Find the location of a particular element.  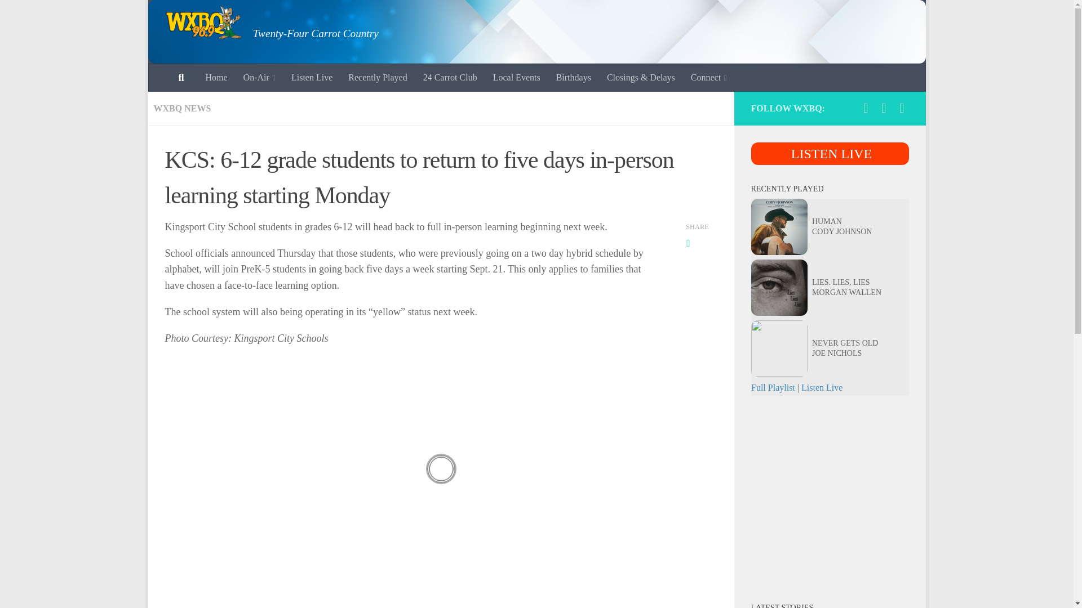

Home is located at coordinates (215, 78).